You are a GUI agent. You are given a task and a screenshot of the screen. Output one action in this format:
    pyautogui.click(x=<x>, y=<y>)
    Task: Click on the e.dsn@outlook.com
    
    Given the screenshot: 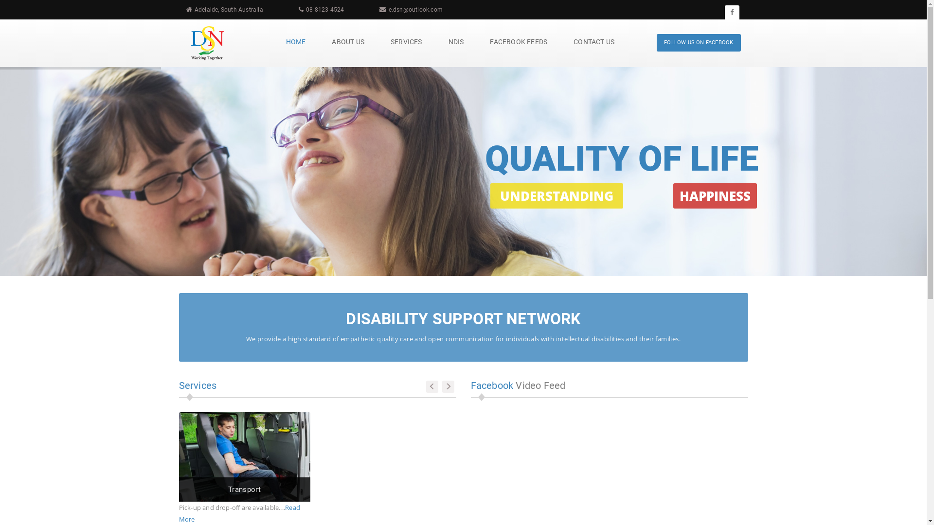 What is the action you would take?
    pyautogui.click(x=415, y=10)
    